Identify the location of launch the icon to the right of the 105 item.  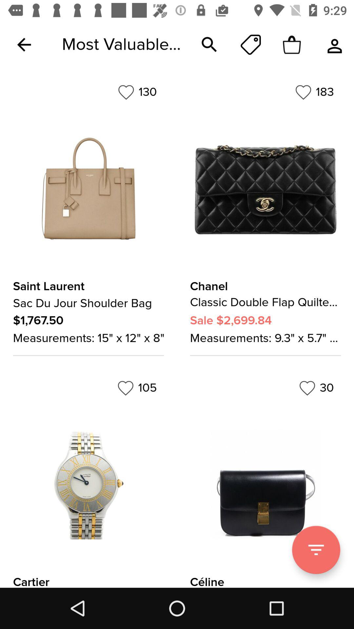
(316, 388).